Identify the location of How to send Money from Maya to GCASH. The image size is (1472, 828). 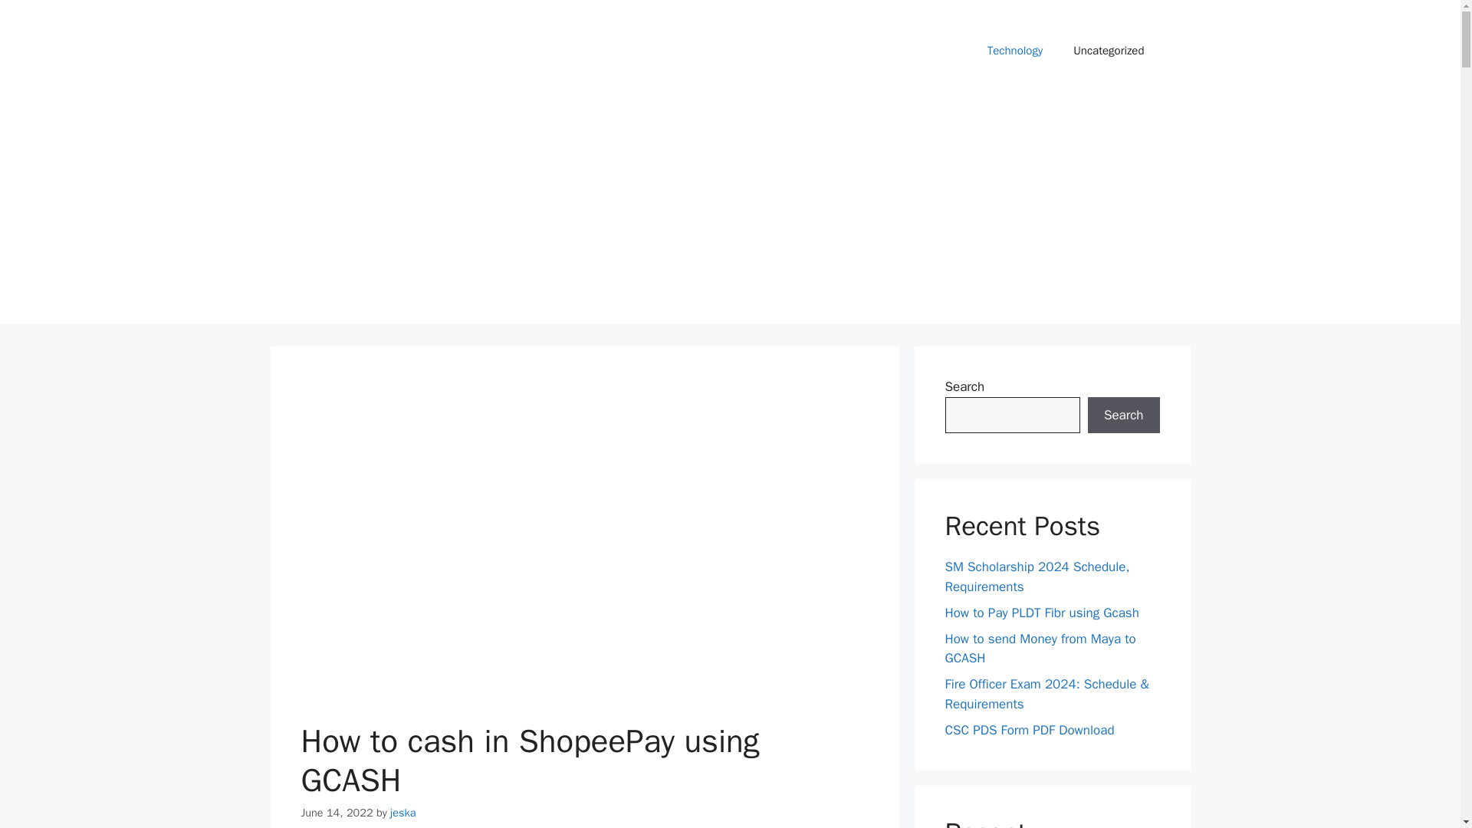
(1040, 649).